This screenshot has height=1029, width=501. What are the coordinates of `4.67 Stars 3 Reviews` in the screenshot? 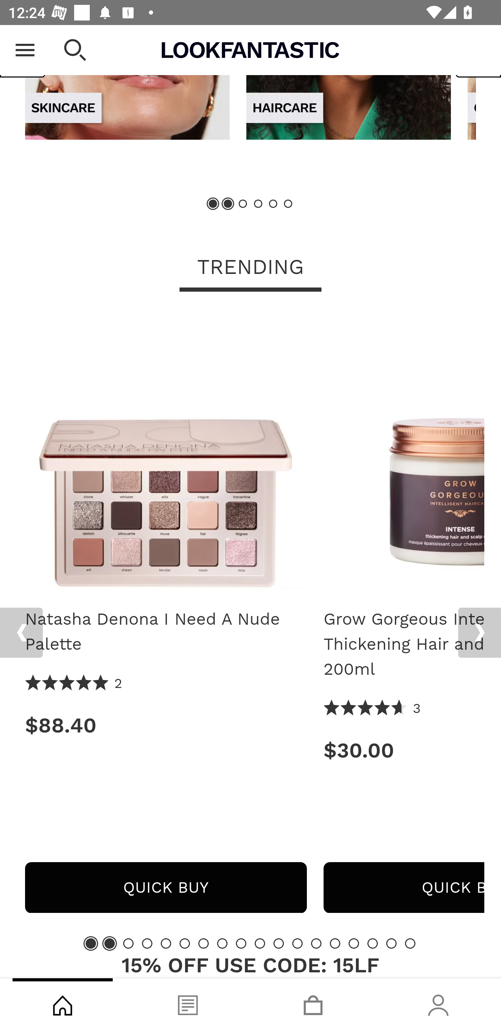 It's located at (373, 708).